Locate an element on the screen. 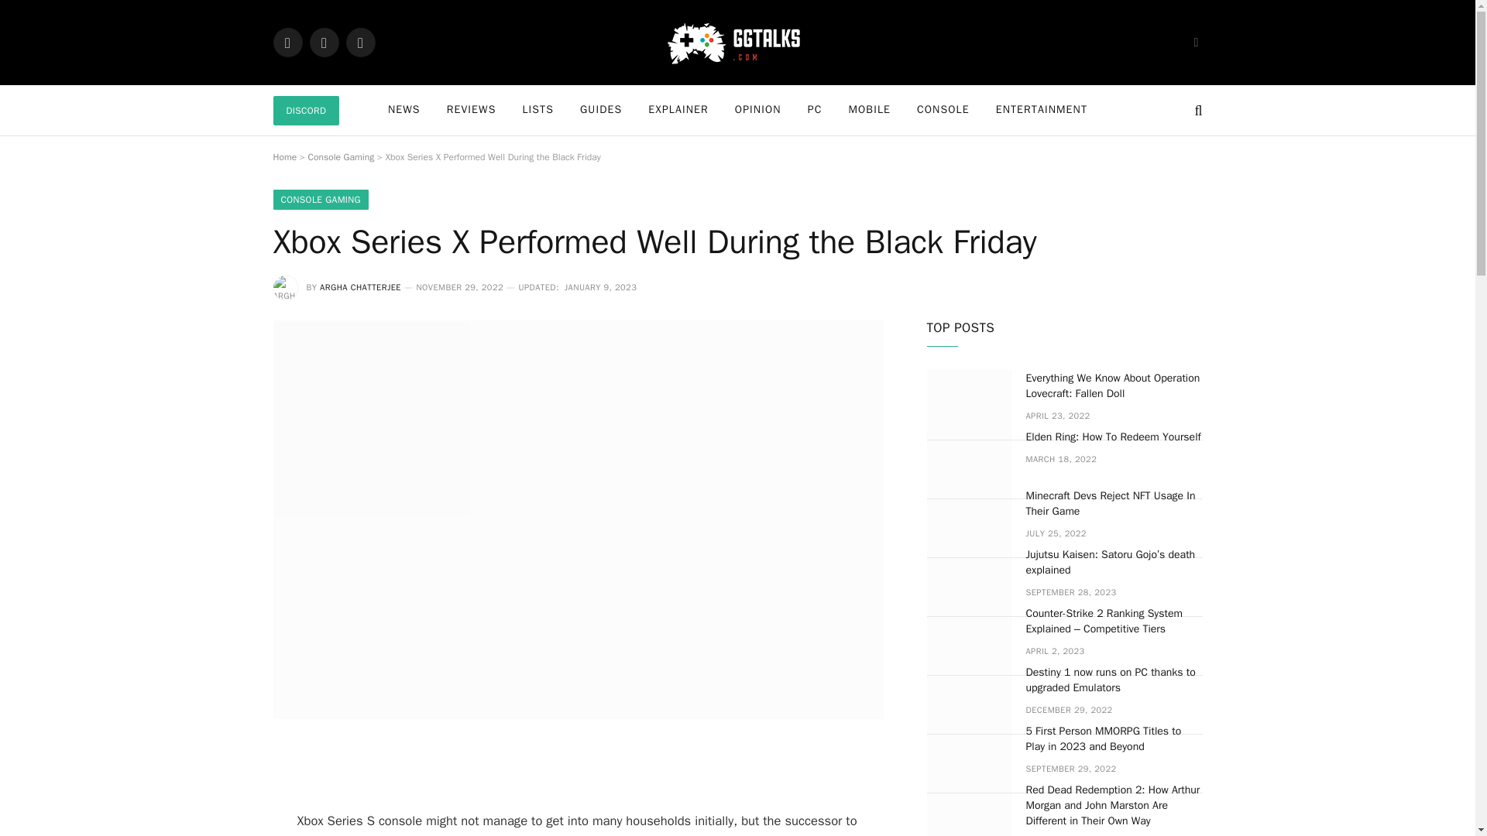 The height and width of the screenshot is (836, 1487). Console Gaming is located at coordinates (341, 156).